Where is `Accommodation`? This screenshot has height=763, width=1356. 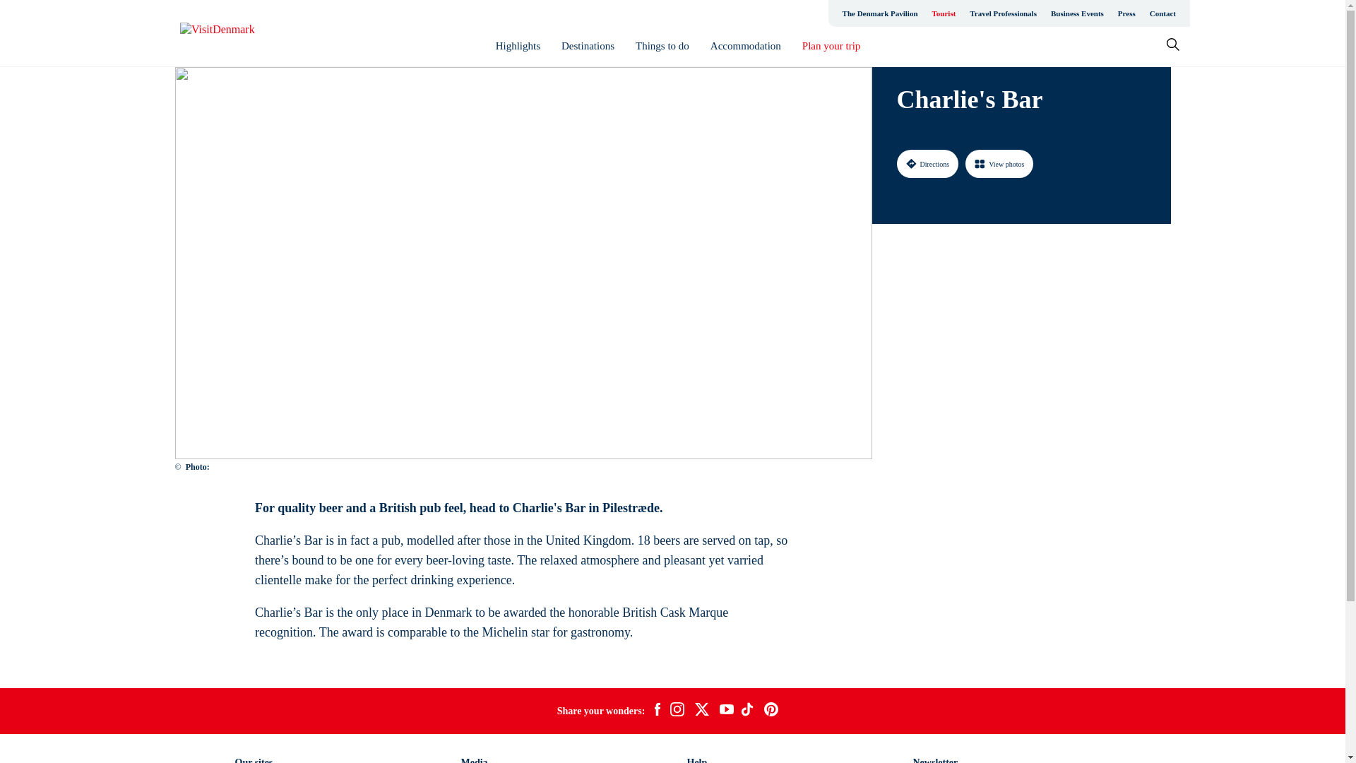
Accommodation is located at coordinates (746, 46).